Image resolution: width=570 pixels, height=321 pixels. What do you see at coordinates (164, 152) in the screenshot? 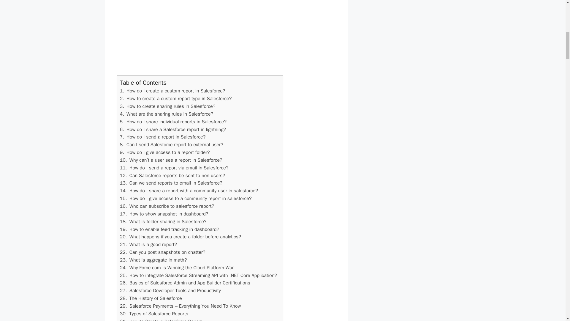
I see `How do I give access to a report folder?` at bounding box center [164, 152].